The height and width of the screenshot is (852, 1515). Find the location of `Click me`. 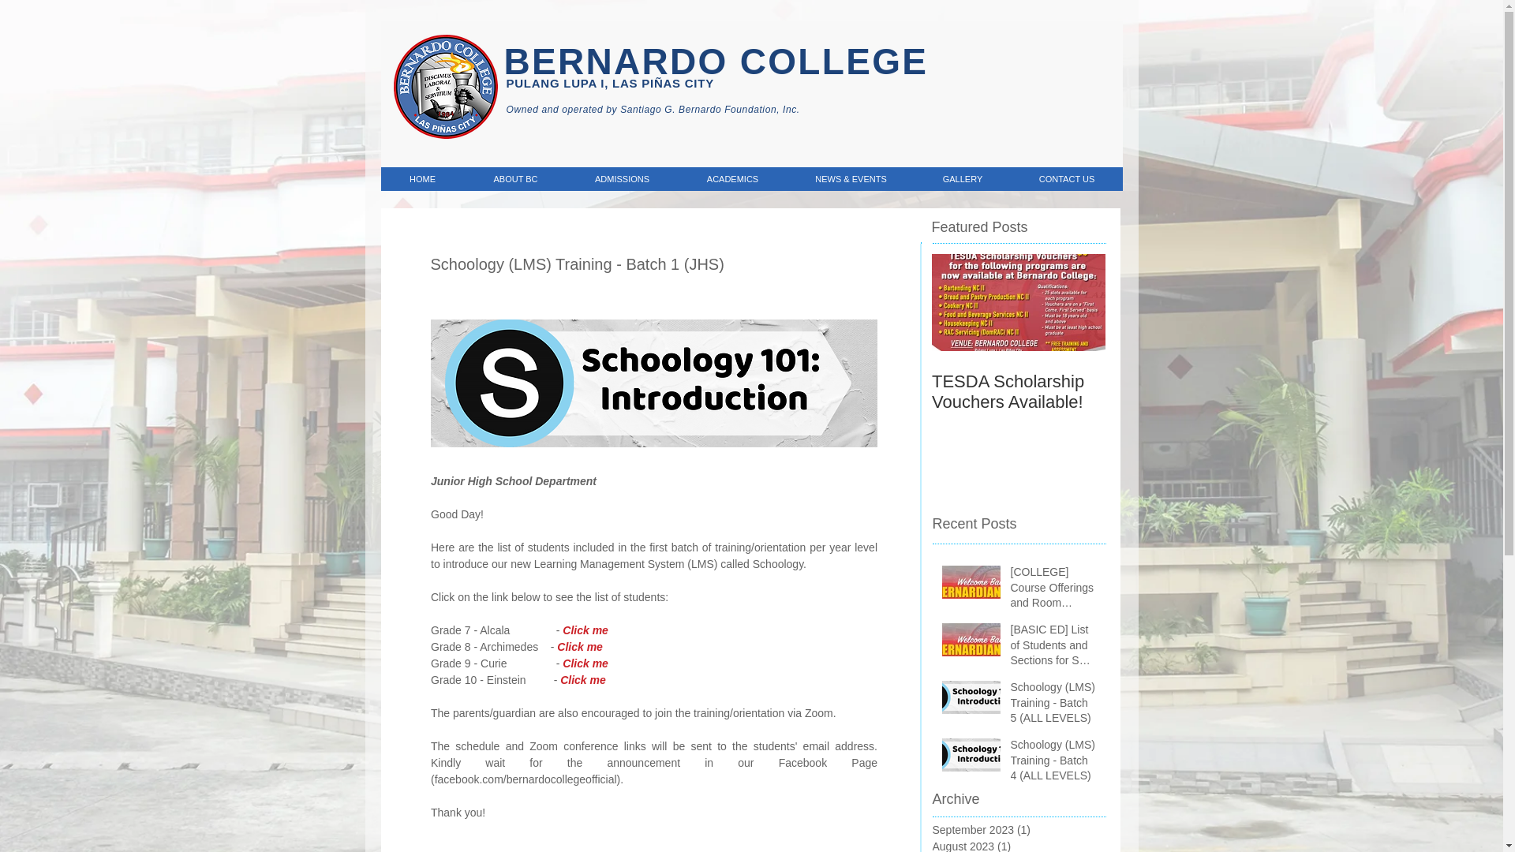

Click me is located at coordinates (583, 680).